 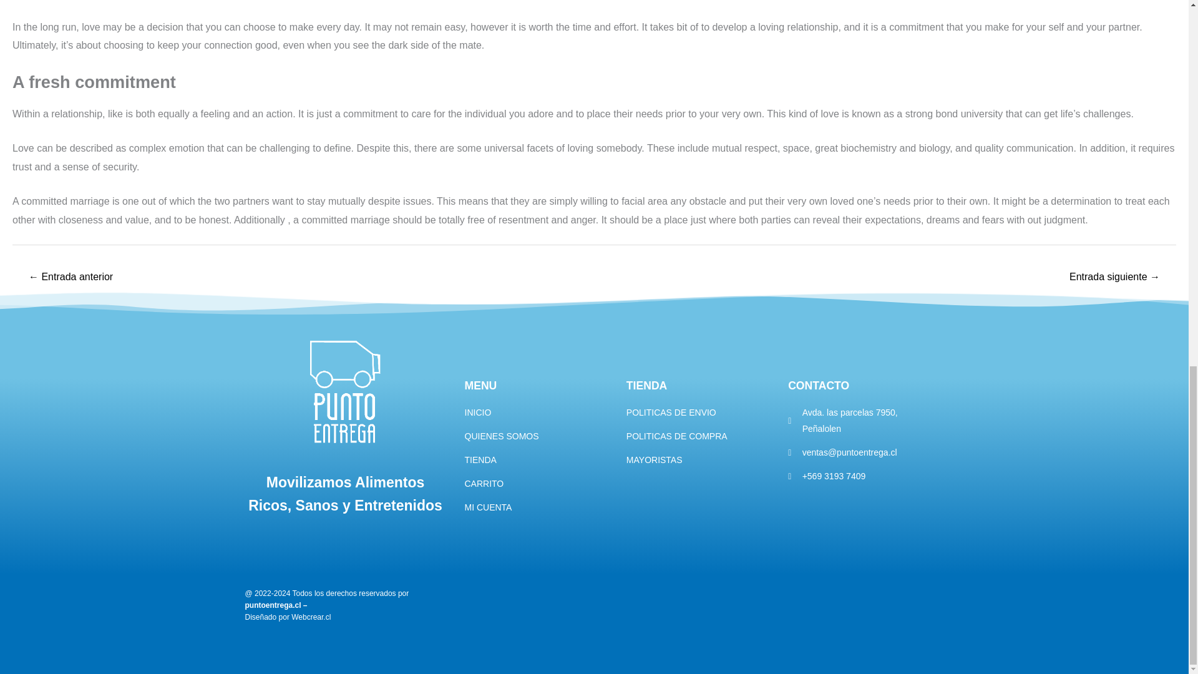 What do you see at coordinates (701, 413) in the screenshot?
I see `POLITICAS DE ENVIO` at bounding box center [701, 413].